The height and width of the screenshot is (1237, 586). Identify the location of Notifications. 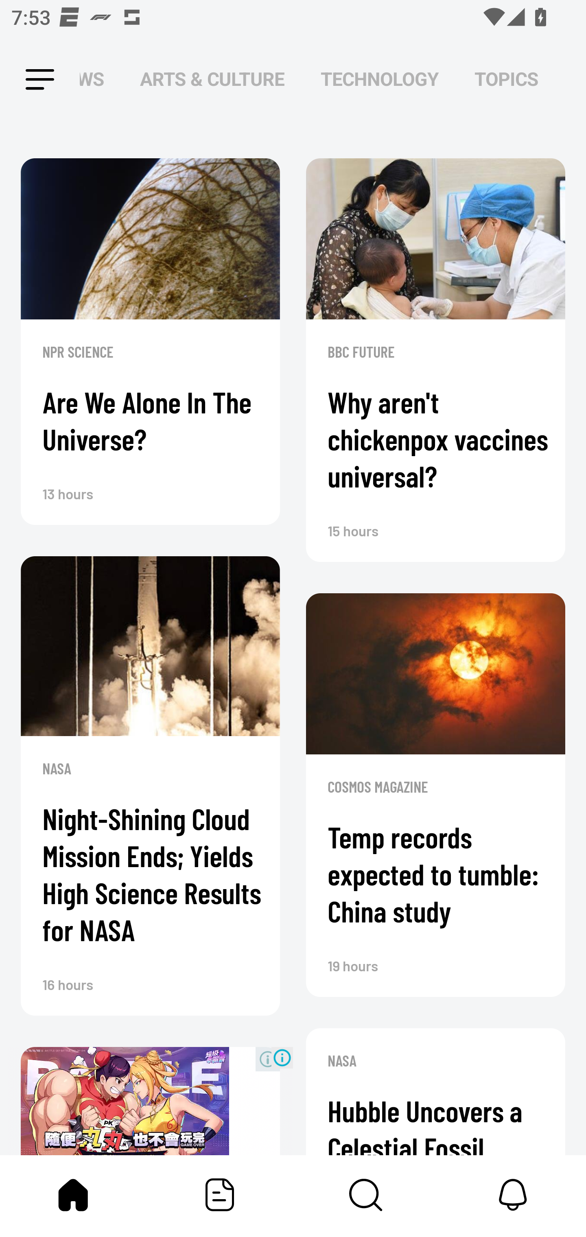
(513, 1195).